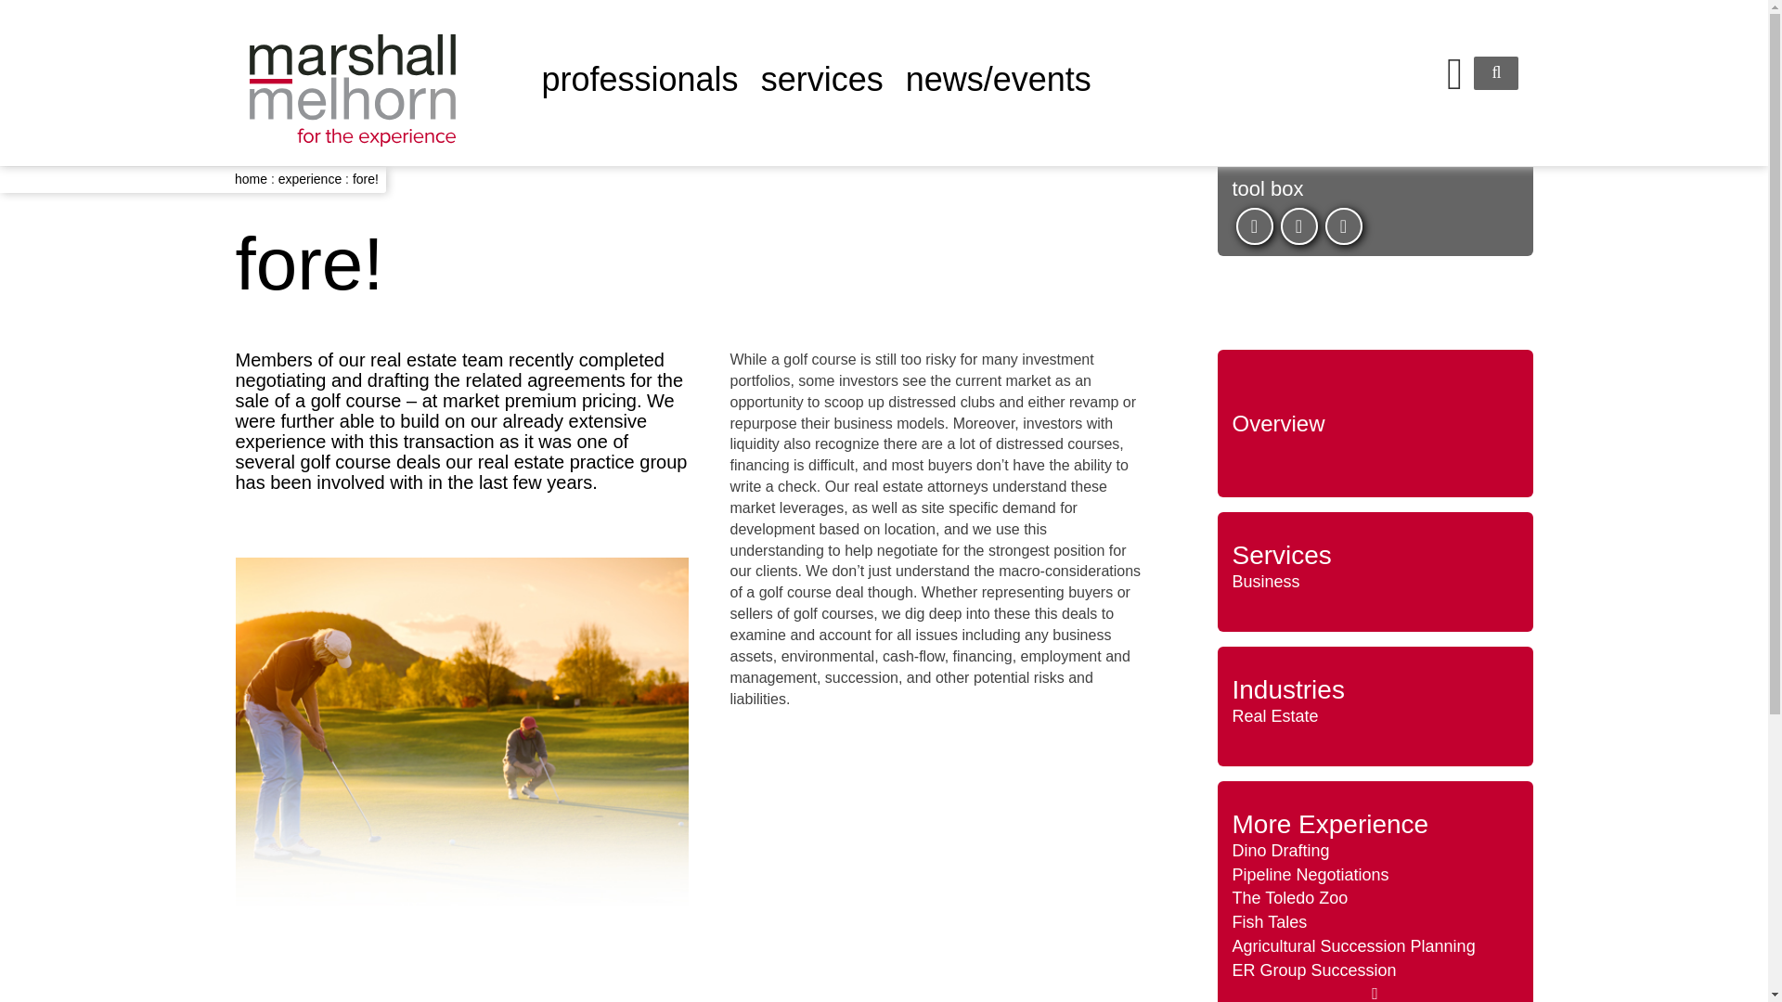  Describe the element at coordinates (1279, 423) in the screenshot. I see `Overview` at that location.